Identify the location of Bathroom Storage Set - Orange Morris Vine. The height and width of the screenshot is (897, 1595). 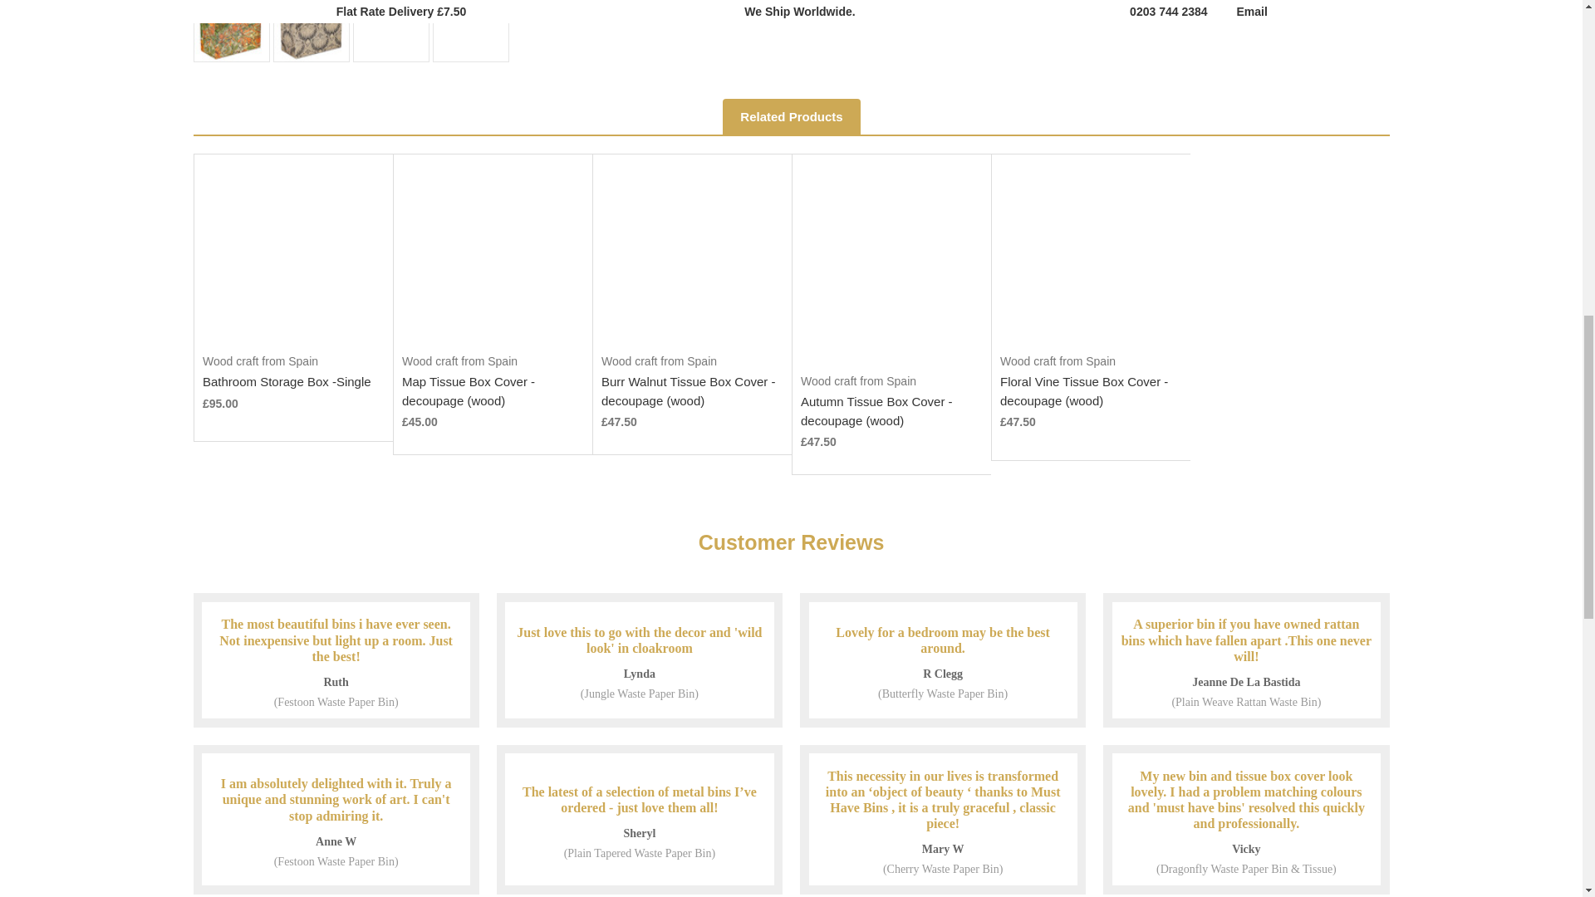
(471, 31).